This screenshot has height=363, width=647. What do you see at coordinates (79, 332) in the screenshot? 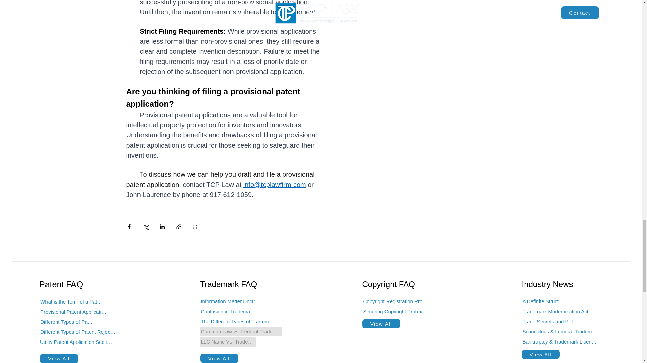
I see `Different Types of Patent Rejections` at bounding box center [79, 332].